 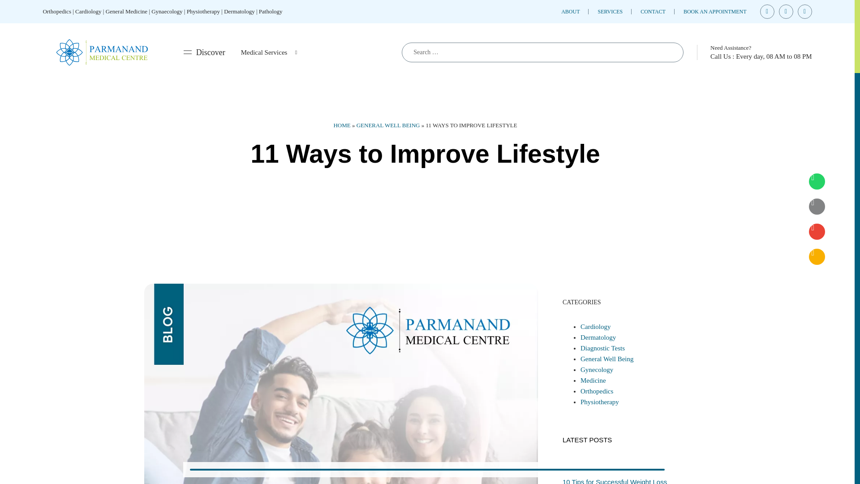 I want to click on Medical Services, so click(x=269, y=52).